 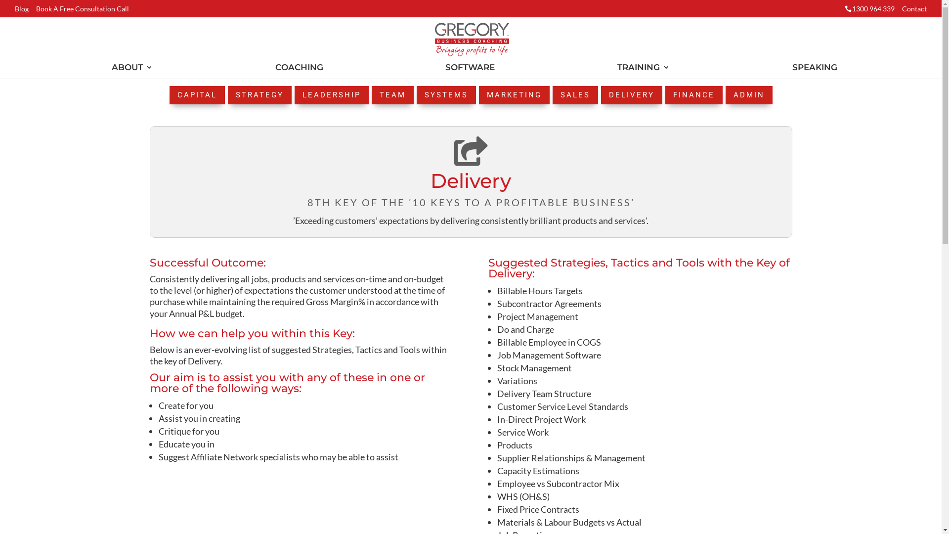 I want to click on CAPITAL, so click(x=197, y=95).